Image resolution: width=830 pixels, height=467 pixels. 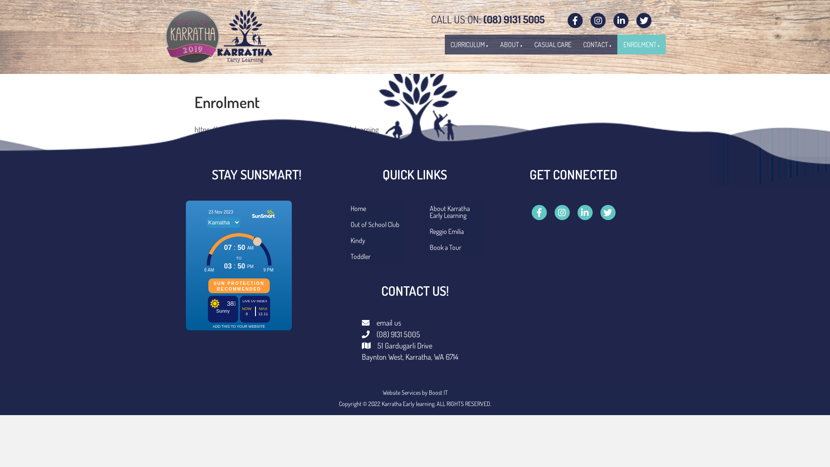 I want to click on Best-of-Karratha-2019, so click(x=220, y=37).